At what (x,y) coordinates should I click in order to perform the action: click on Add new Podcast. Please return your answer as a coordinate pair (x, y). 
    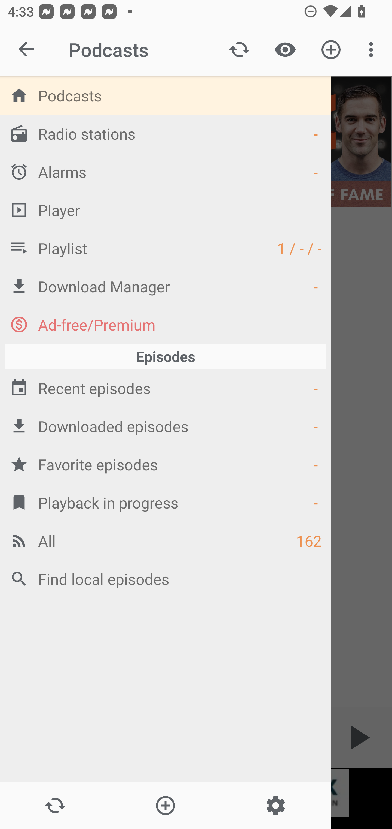
    Looking at the image, I should click on (331, 50).